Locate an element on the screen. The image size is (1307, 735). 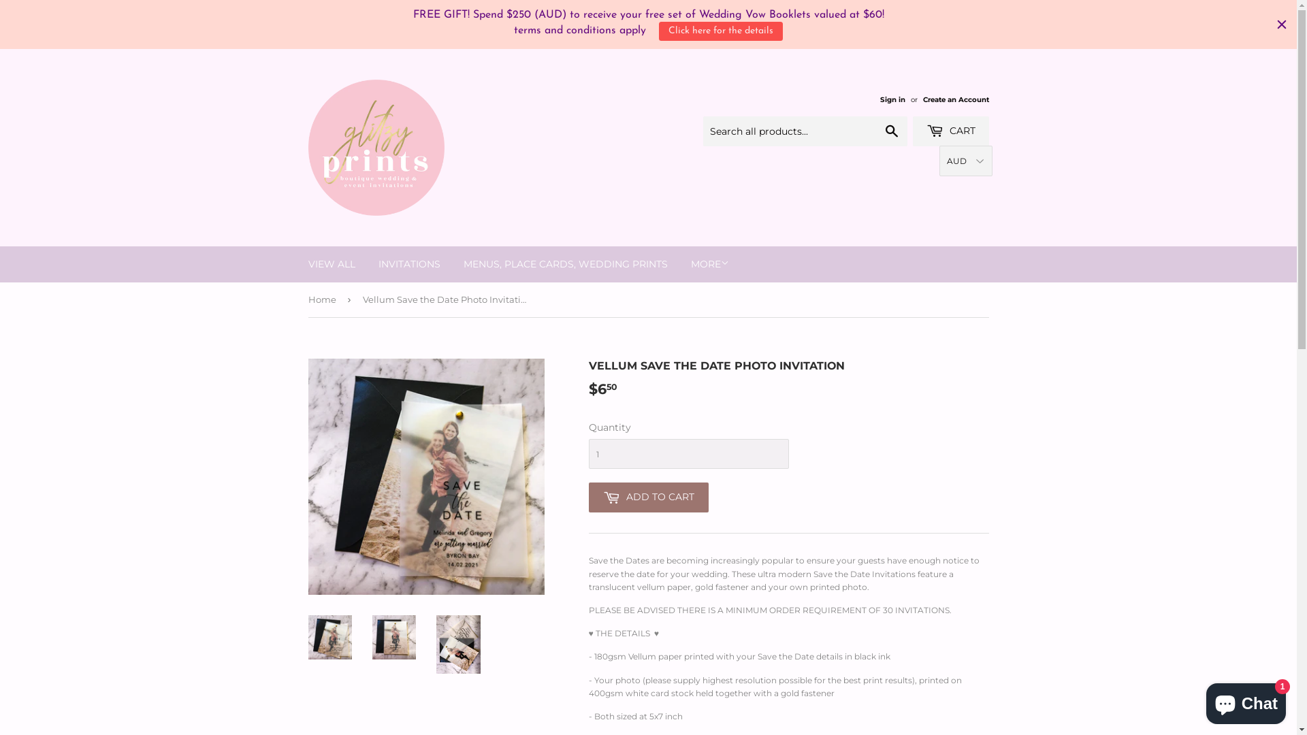
Home is located at coordinates (324, 299).